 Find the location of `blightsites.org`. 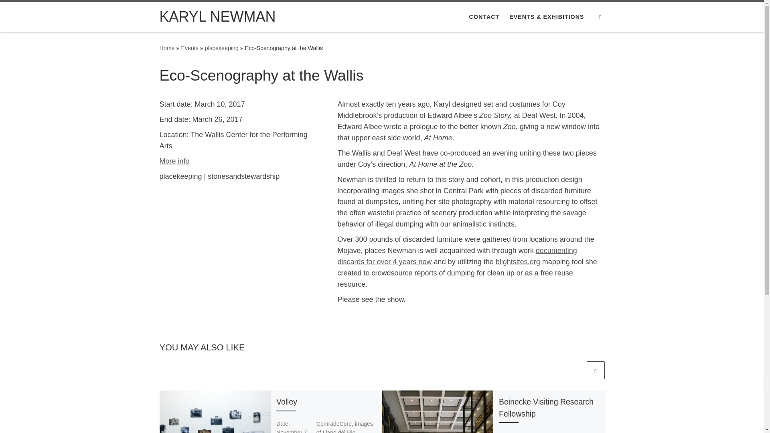

blightsites.org is located at coordinates (518, 261).